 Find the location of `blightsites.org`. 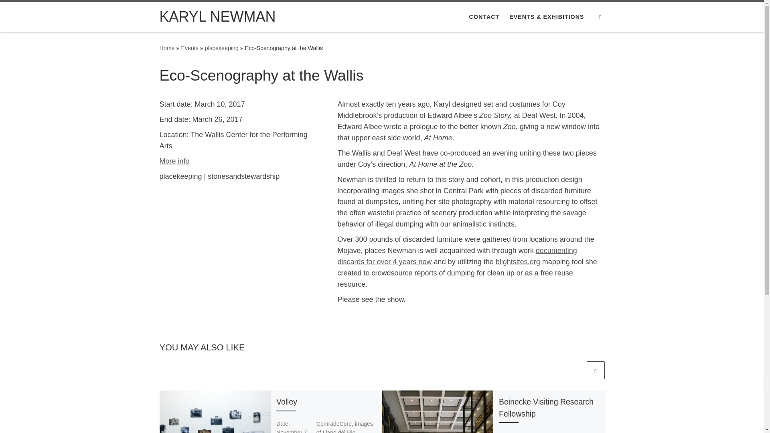

blightsites.org is located at coordinates (518, 261).